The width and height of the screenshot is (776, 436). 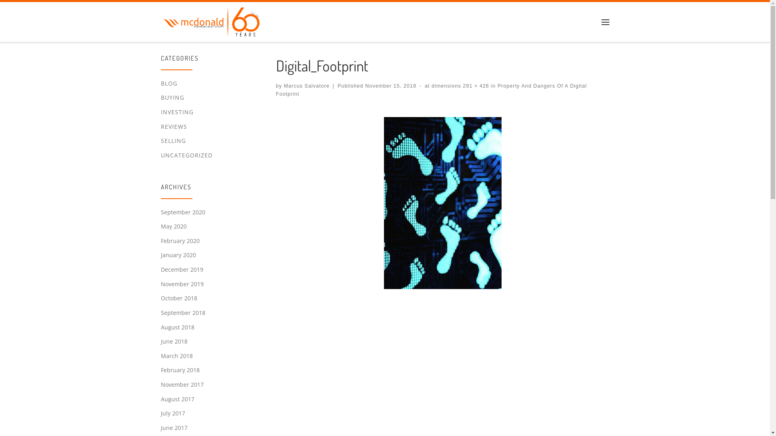 I want to click on September 2020, so click(x=183, y=212).